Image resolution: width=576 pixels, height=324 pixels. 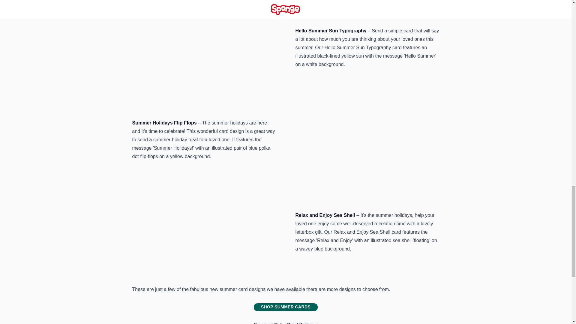 I want to click on SHOP SUMMER CARDS, so click(x=286, y=307).